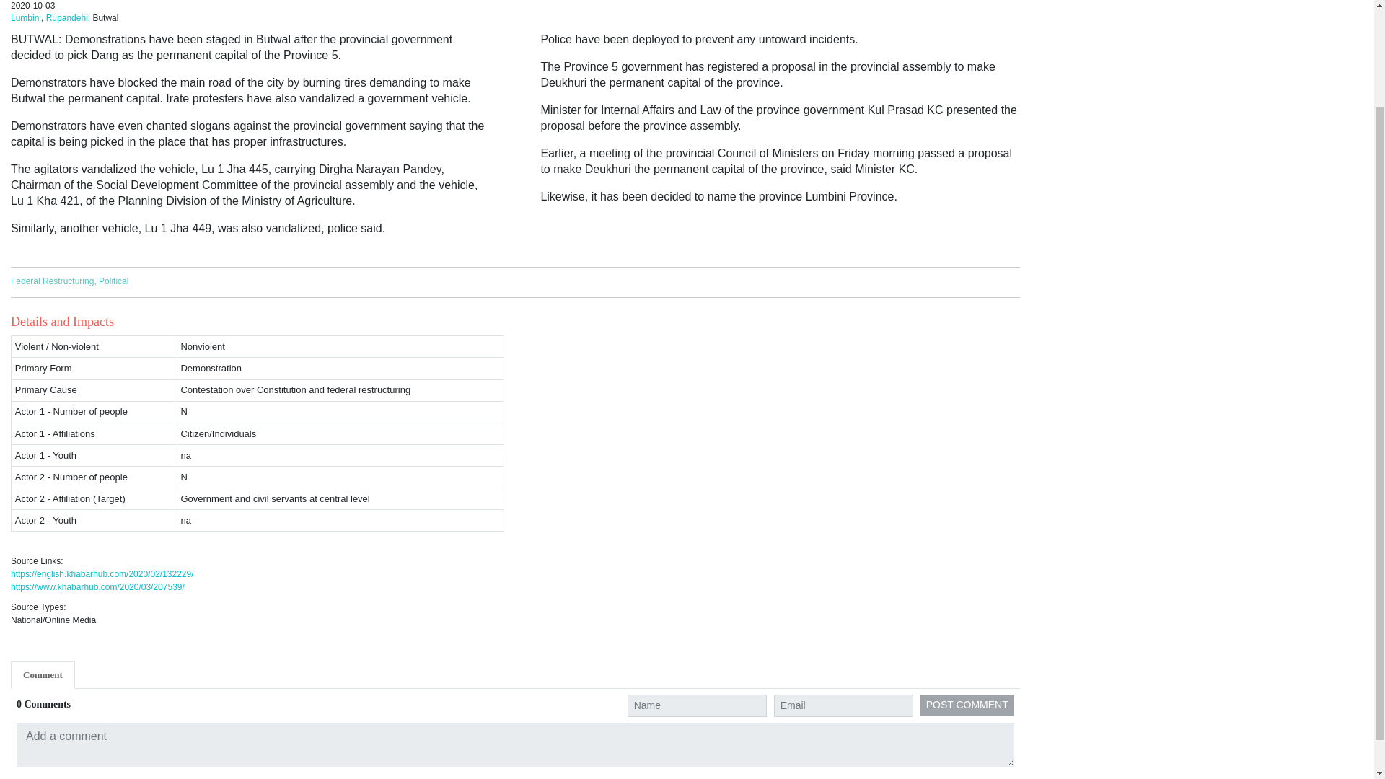  Describe the element at coordinates (113, 281) in the screenshot. I see `Political` at that location.